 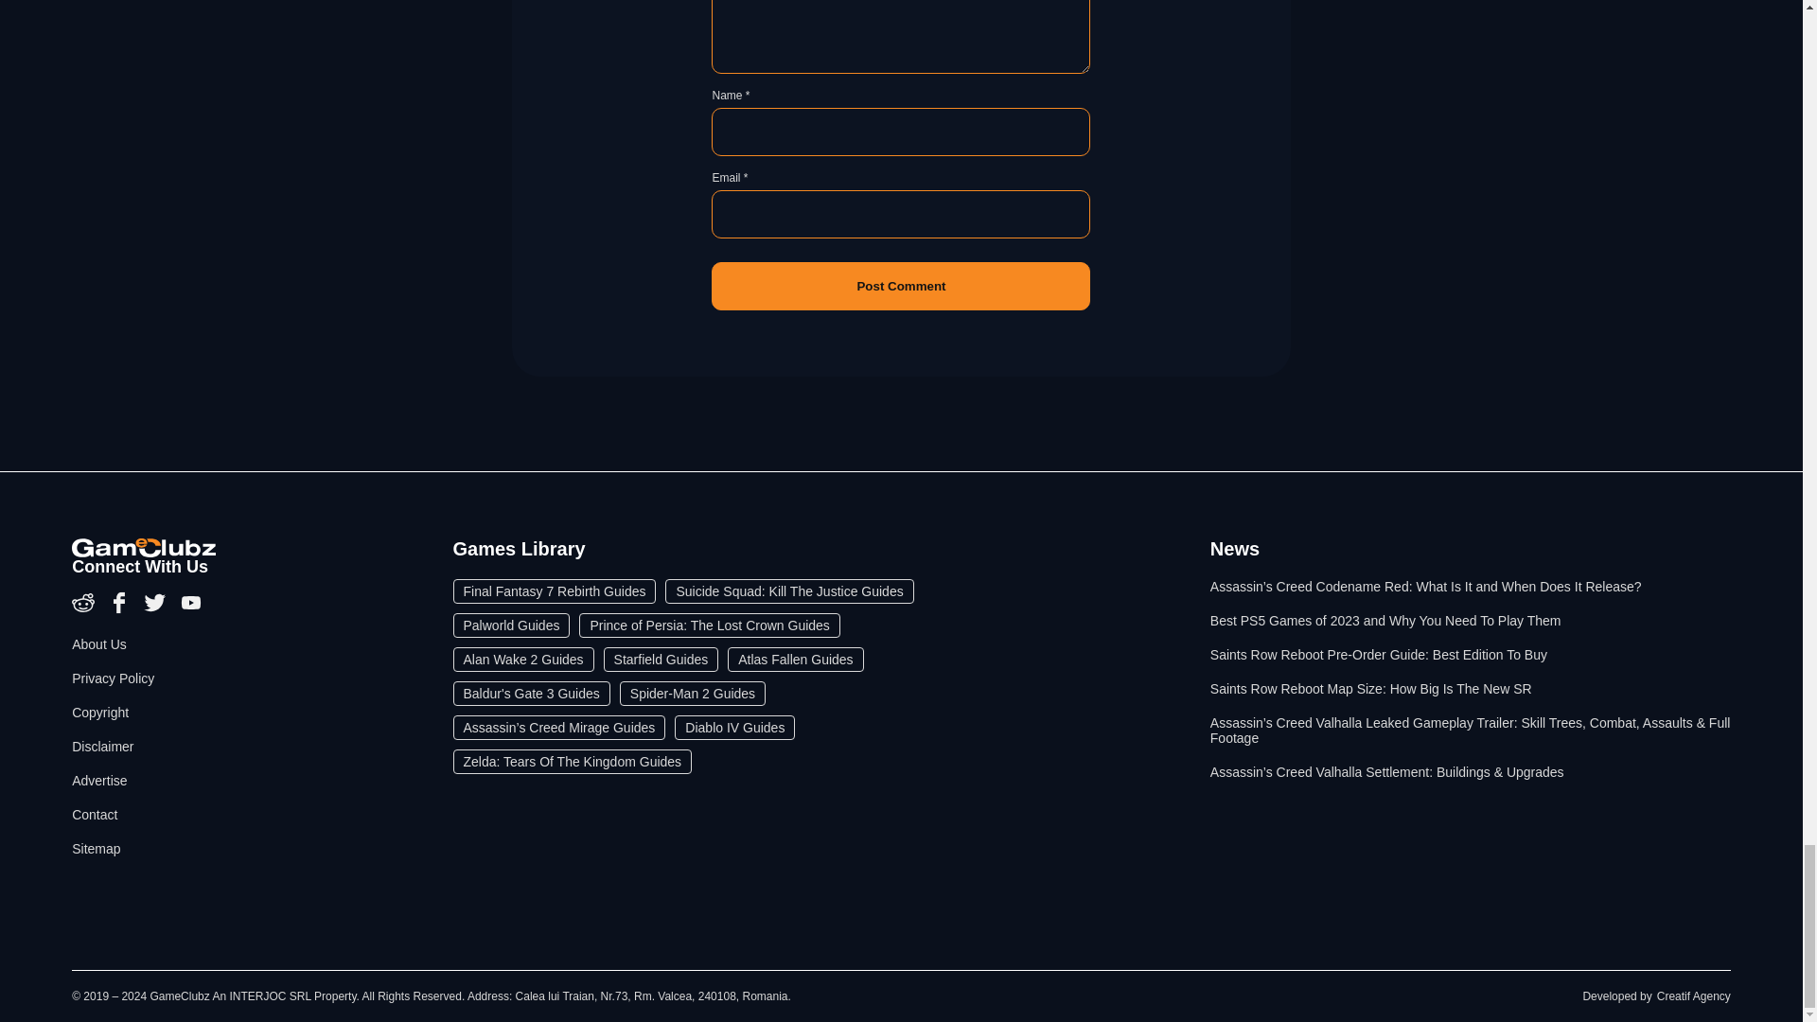 What do you see at coordinates (121, 609) in the screenshot?
I see `facebook` at bounding box center [121, 609].